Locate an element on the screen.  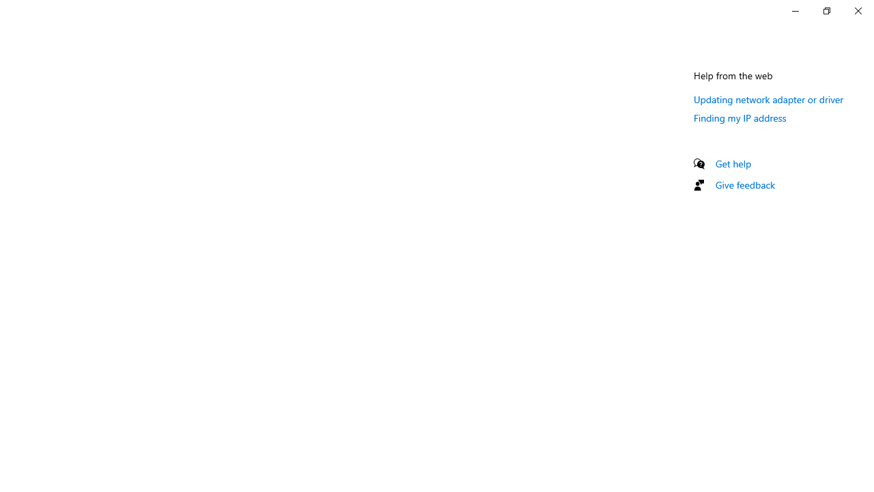
Finding my IP address is located at coordinates (740, 118).